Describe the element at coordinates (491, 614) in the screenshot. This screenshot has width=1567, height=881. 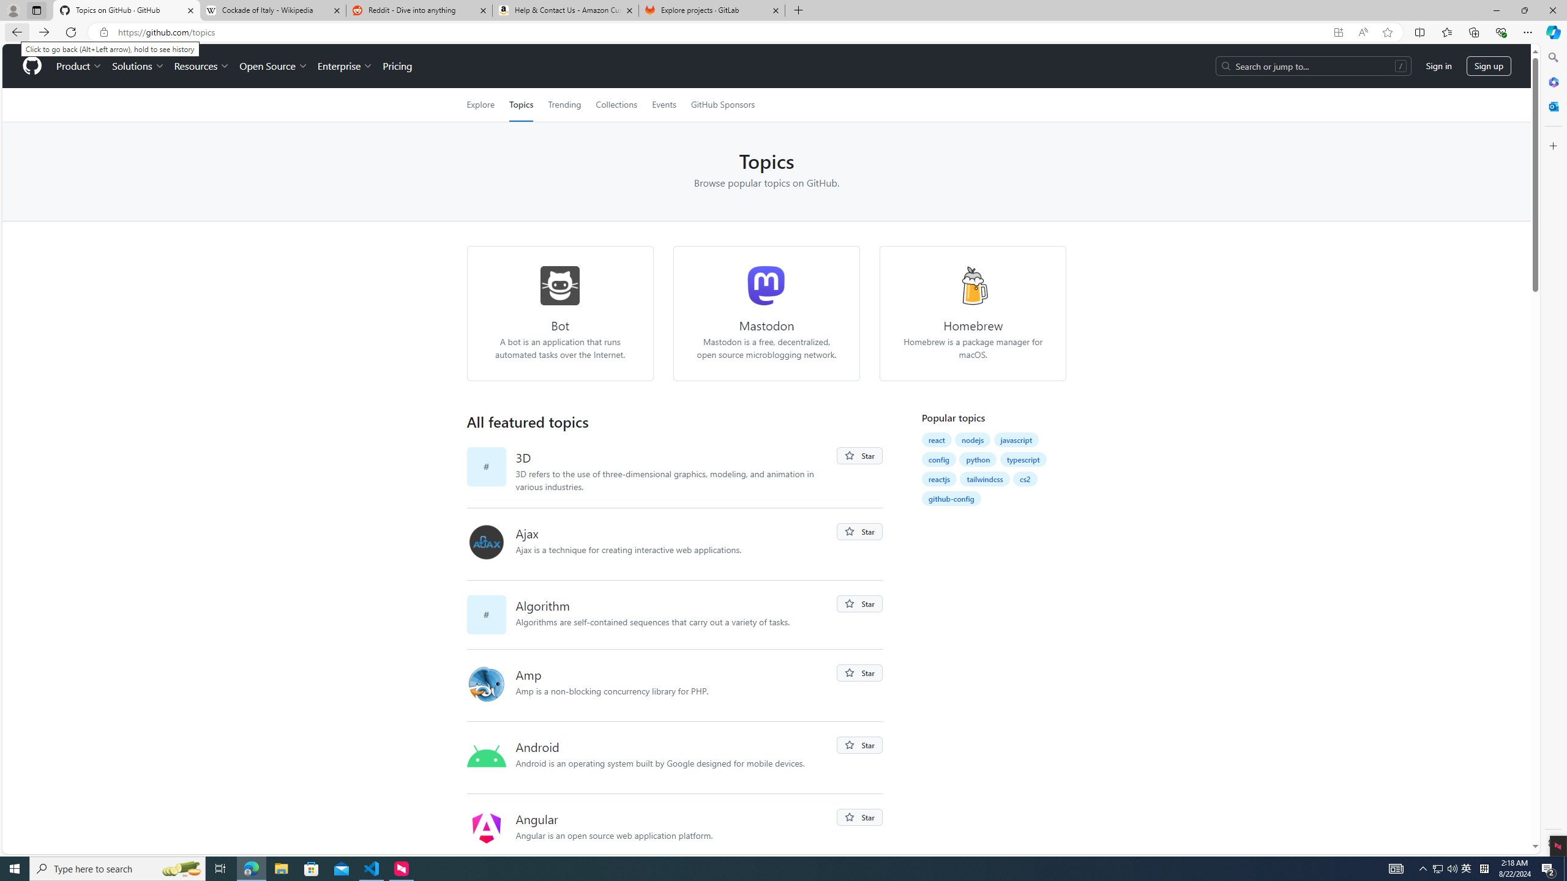
I see `#` at that location.